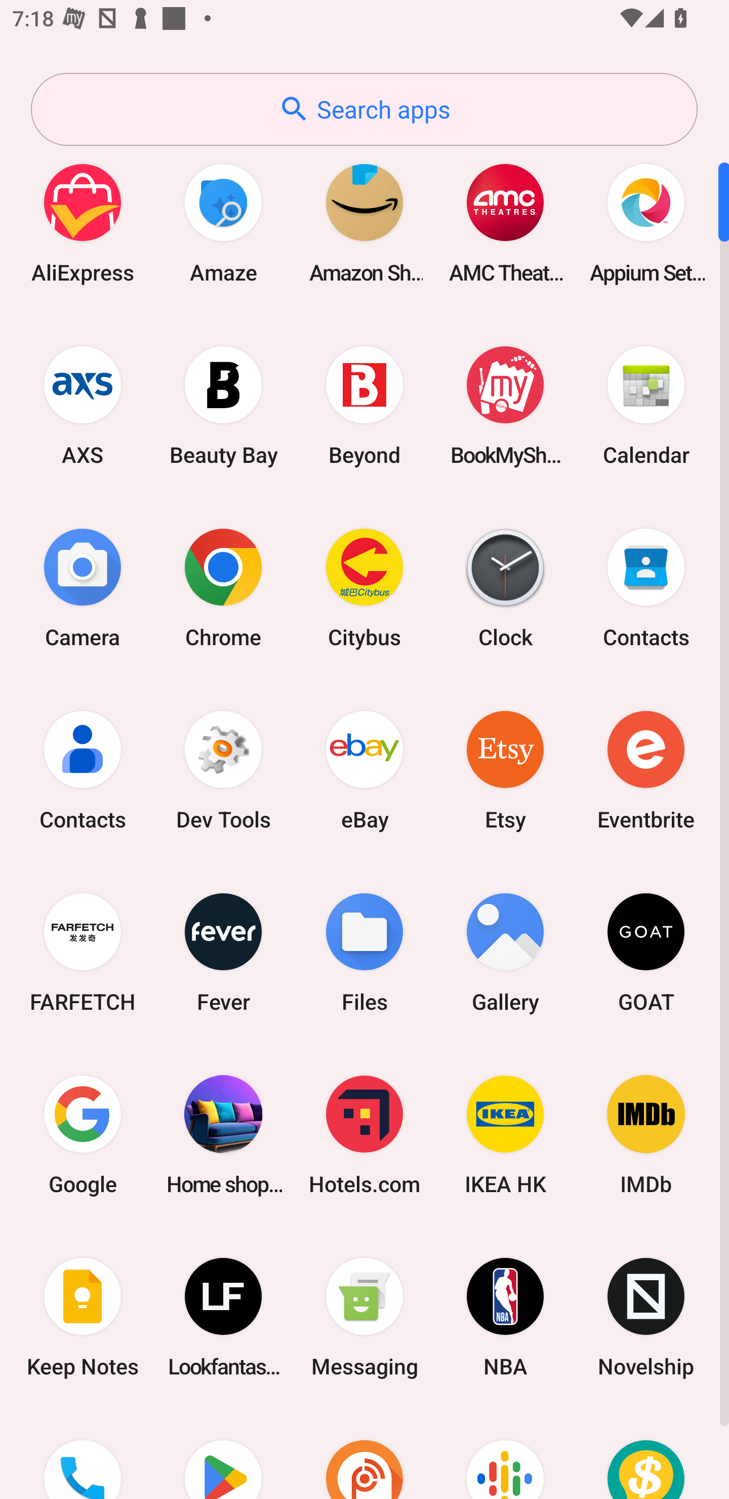 The width and height of the screenshot is (729, 1499). Describe the element at coordinates (223, 587) in the screenshot. I see `Chrome` at that location.